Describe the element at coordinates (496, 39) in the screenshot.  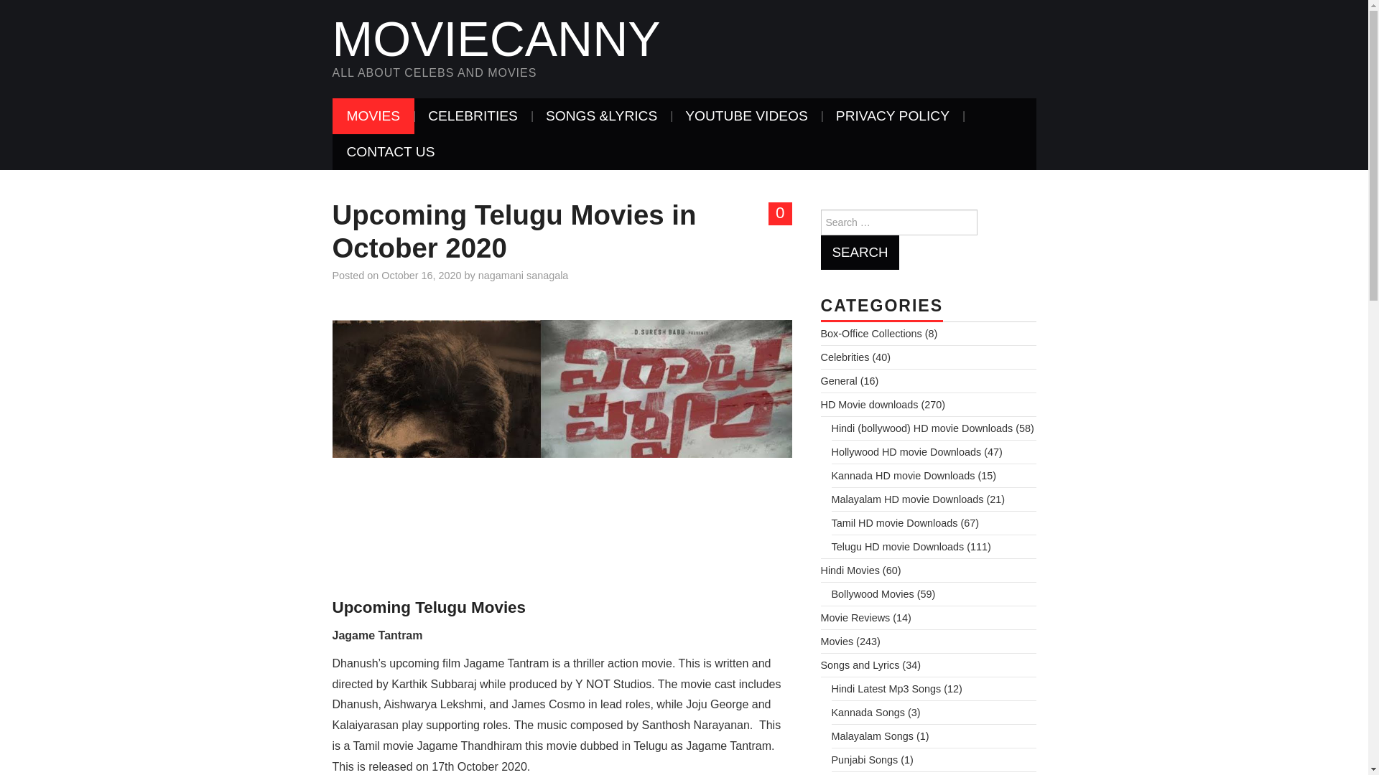
I see `Moviecanny` at that location.